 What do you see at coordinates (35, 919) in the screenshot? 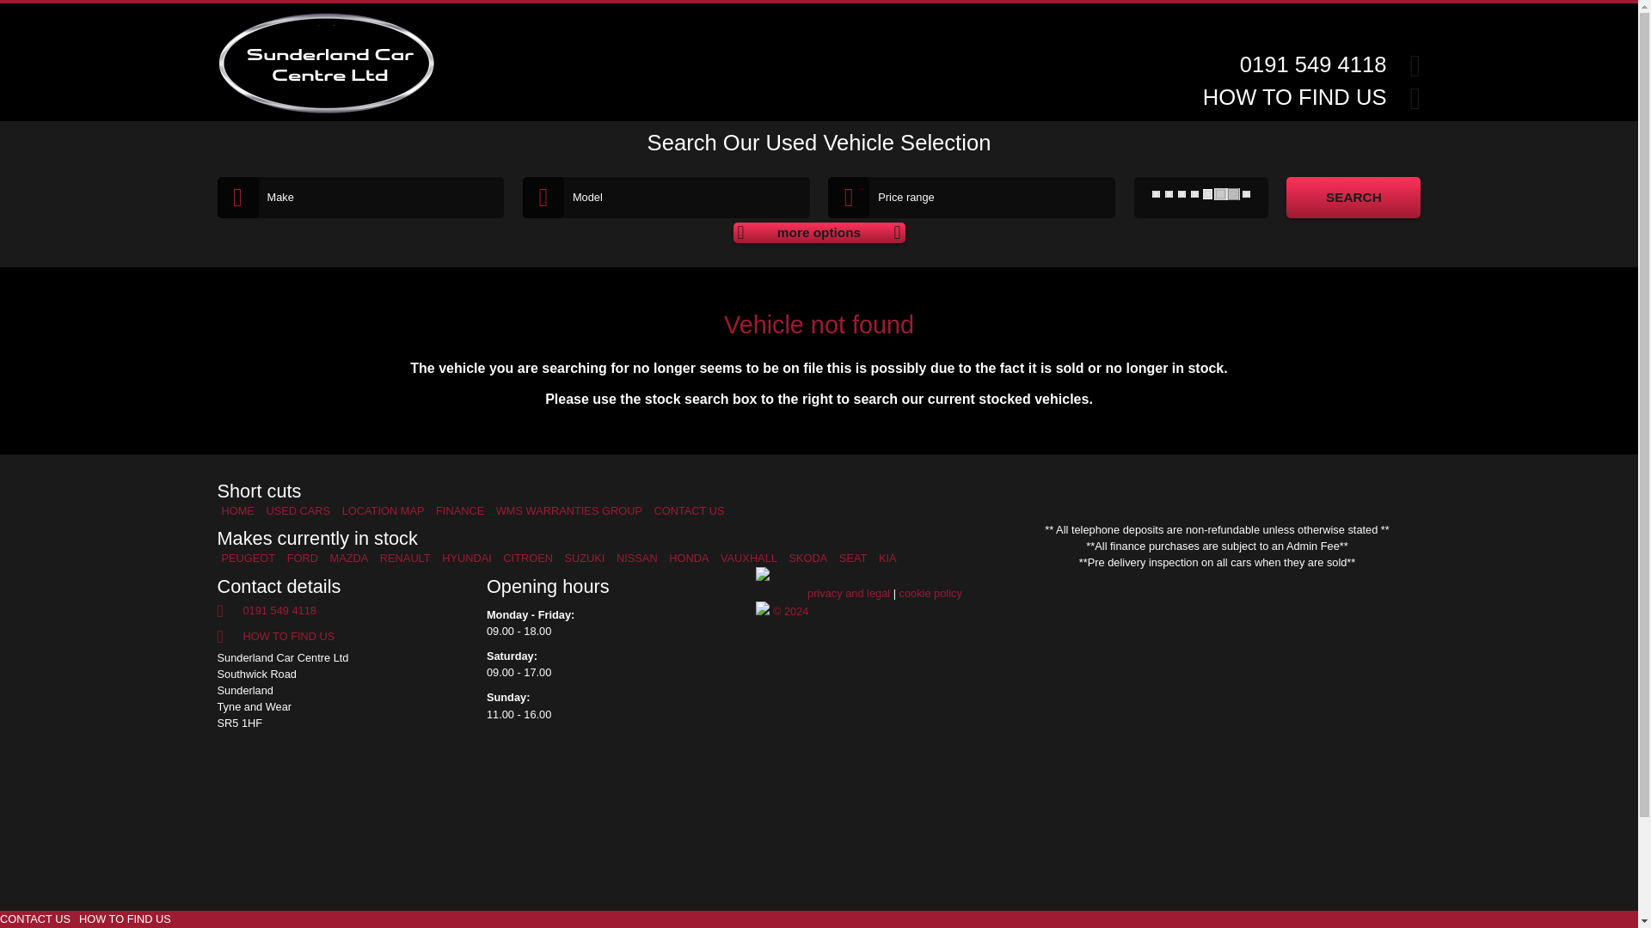
I see `our contact details` at bounding box center [35, 919].